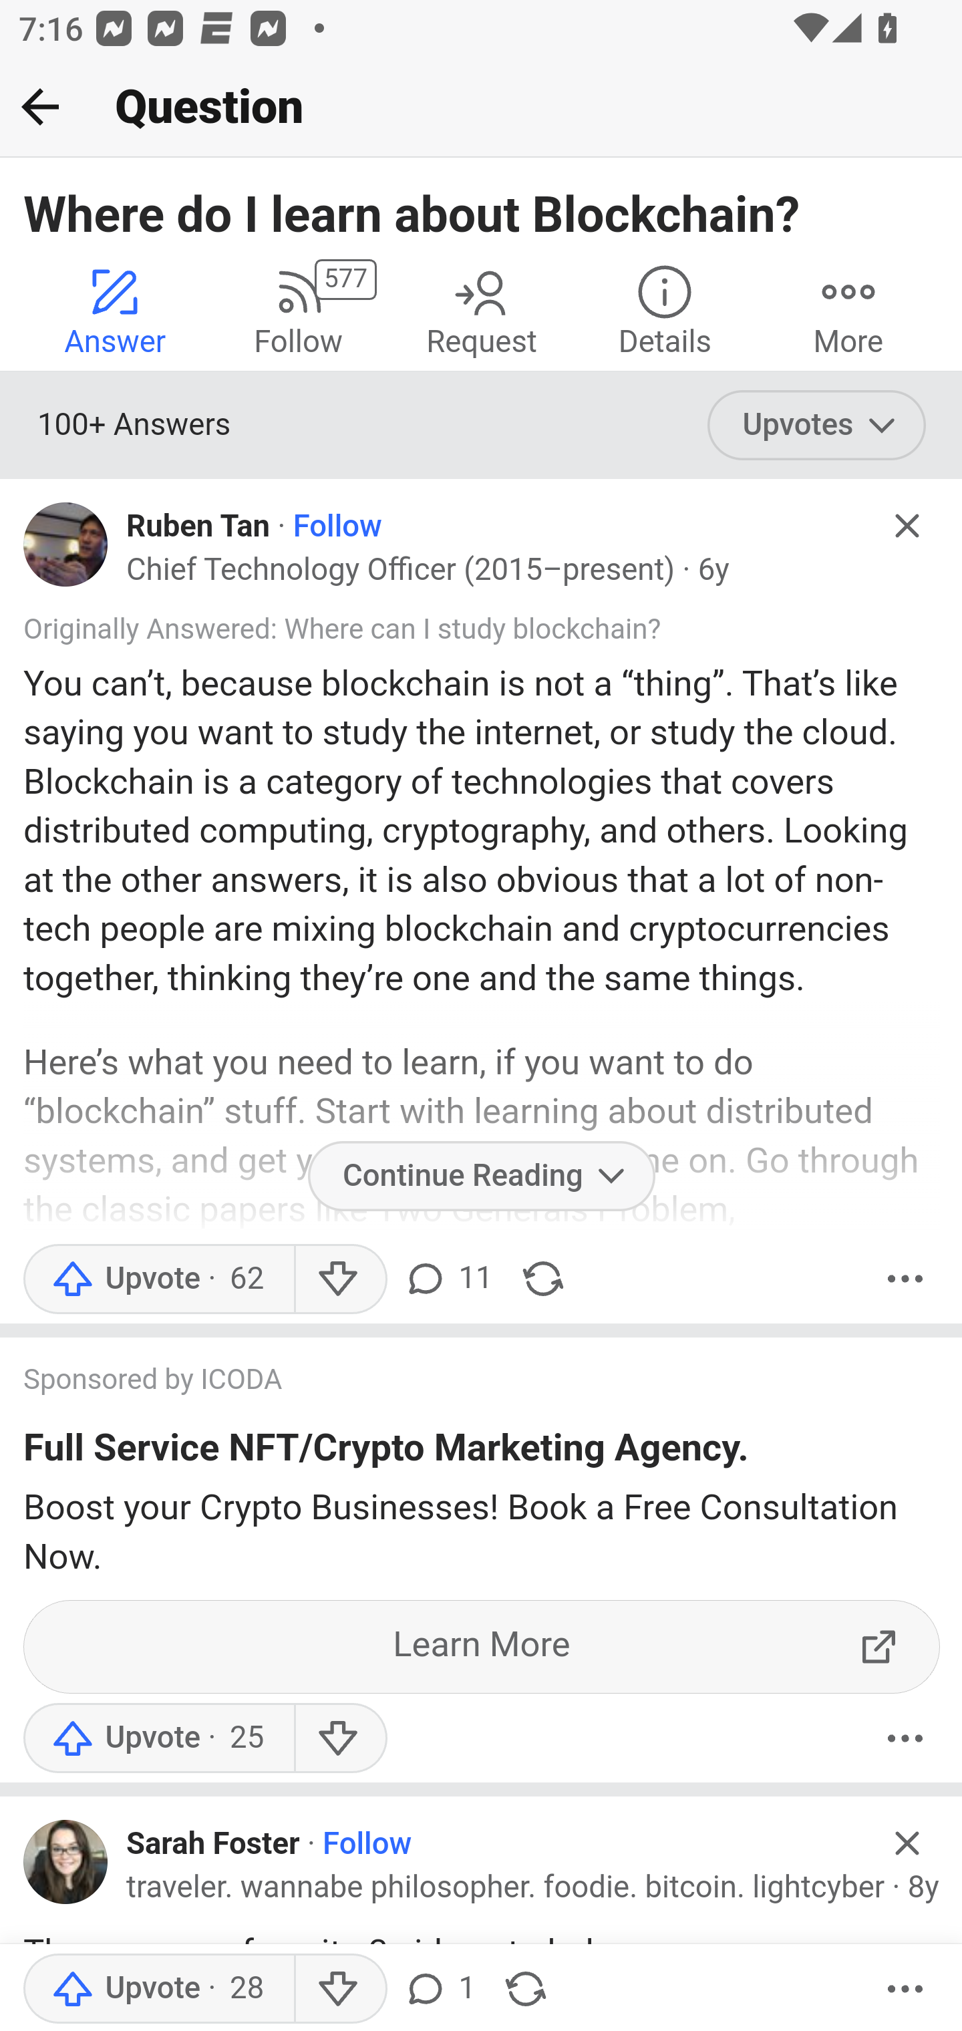 This screenshot has width=962, height=2031. I want to click on Where can I study blockchain?, so click(472, 628).